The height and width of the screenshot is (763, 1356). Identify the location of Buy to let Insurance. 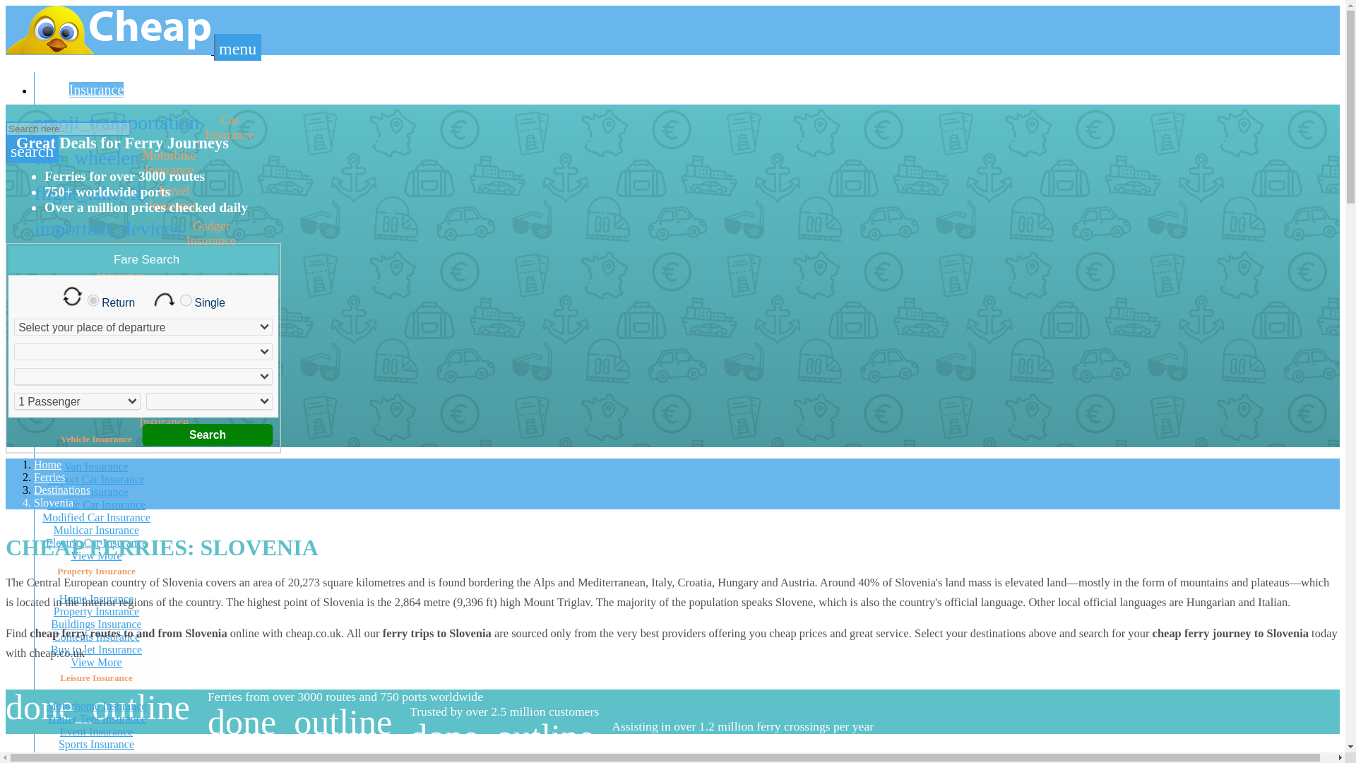
(96, 330).